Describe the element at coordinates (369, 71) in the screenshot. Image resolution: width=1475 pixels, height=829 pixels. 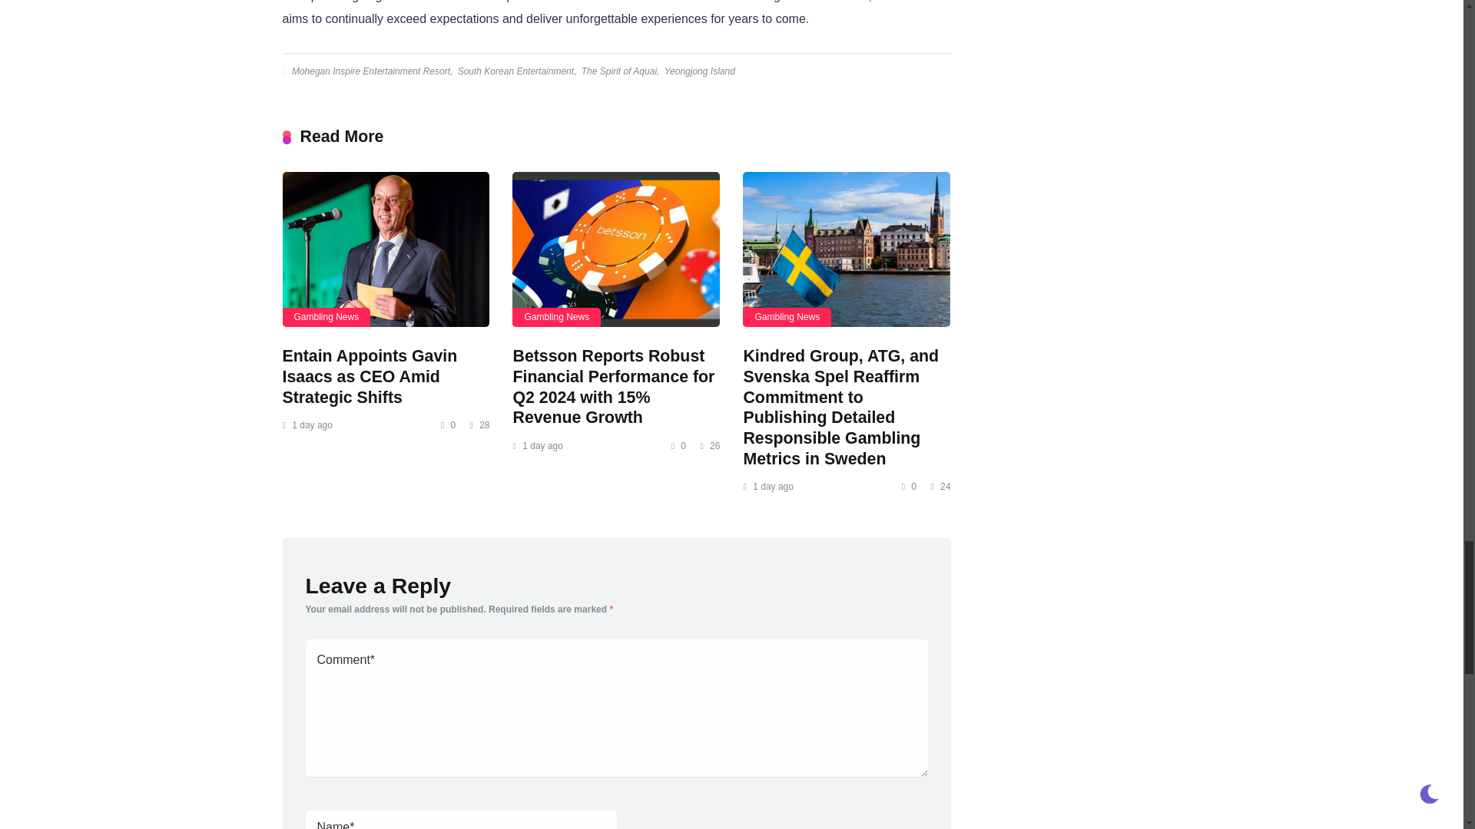
I see `Mohegan Inspire Entertainment Resort` at that location.